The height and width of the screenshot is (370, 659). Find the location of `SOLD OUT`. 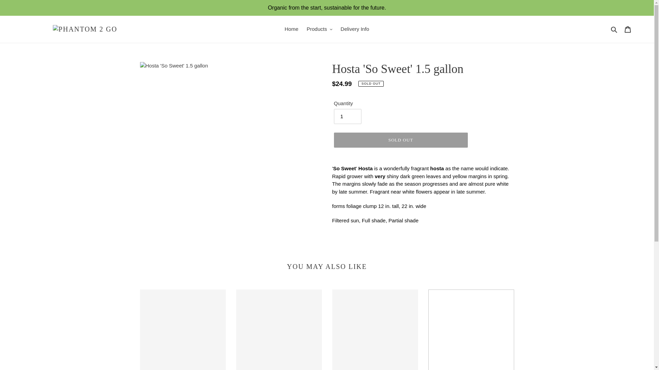

SOLD OUT is located at coordinates (400, 140).